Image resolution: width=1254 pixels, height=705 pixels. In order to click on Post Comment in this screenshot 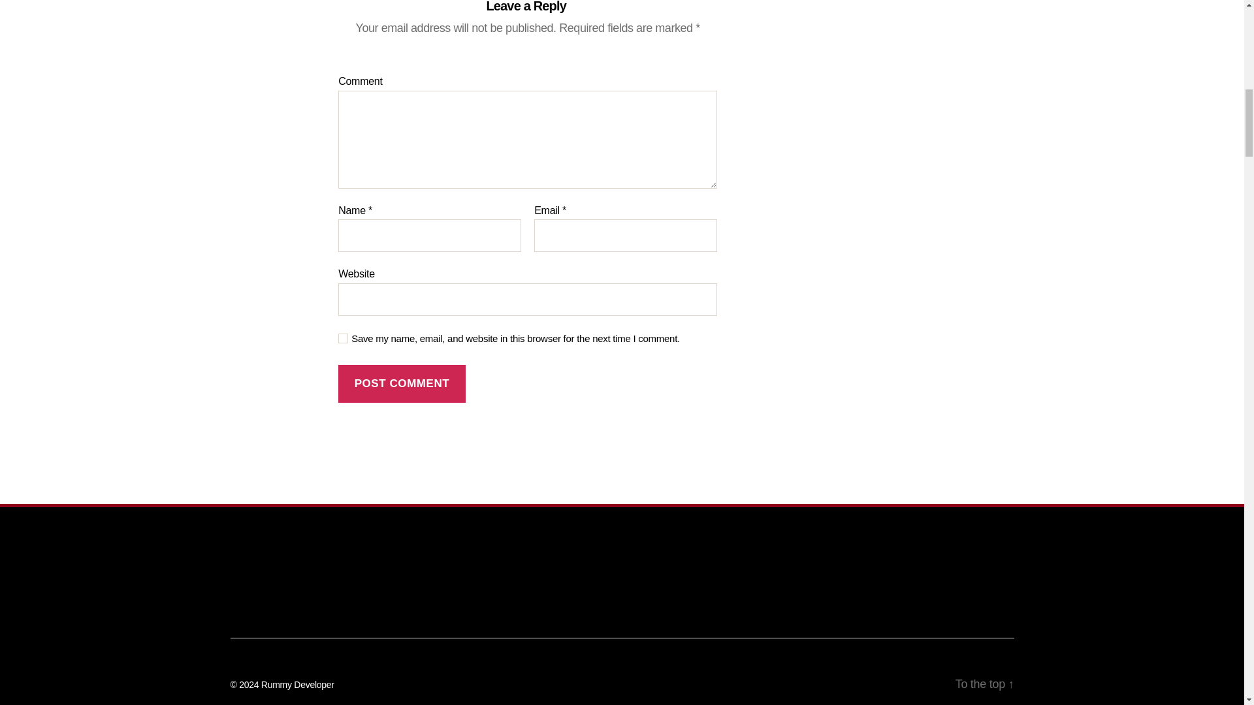, I will do `click(402, 384)`.